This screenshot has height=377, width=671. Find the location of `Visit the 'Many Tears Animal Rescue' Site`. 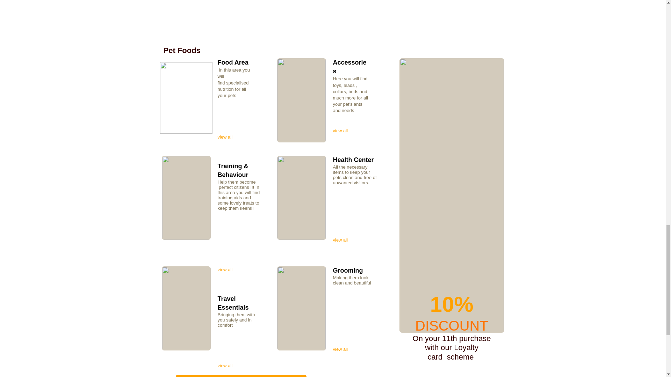

Visit the 'Many Tears Animal Rescue' Site is located at coordinates (240, 376).